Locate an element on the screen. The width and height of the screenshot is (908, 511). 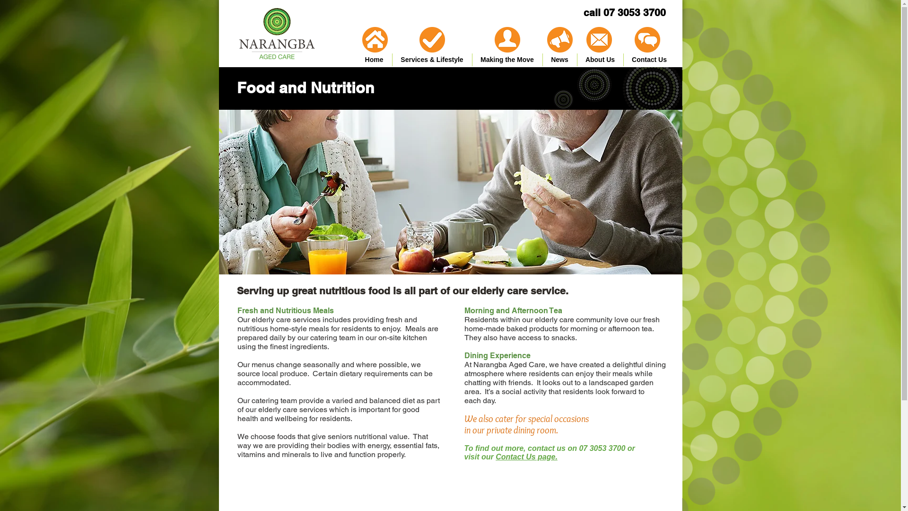
Contact Us page. is located at coordinates (527, 457).